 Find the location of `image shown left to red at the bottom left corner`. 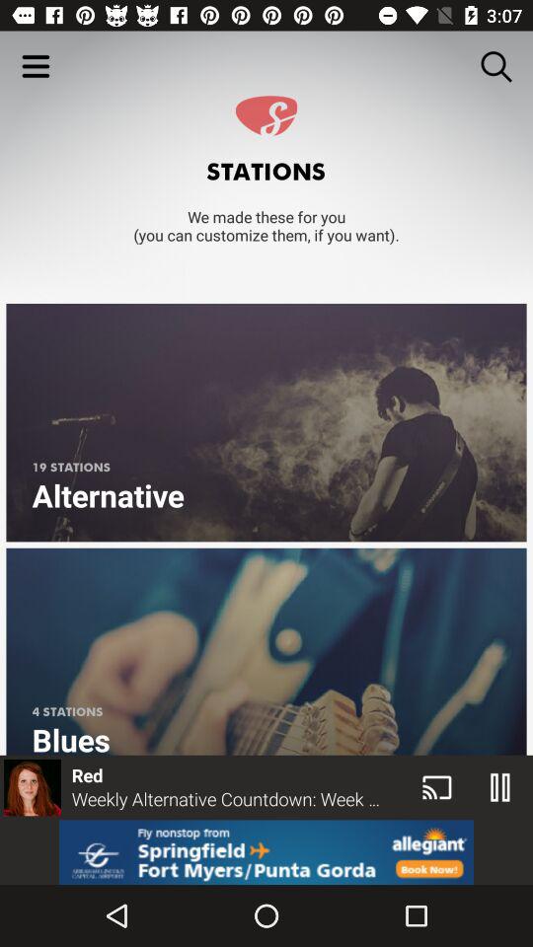

image shown left to red at the bottom left corner is located at coordinates (32, 787).